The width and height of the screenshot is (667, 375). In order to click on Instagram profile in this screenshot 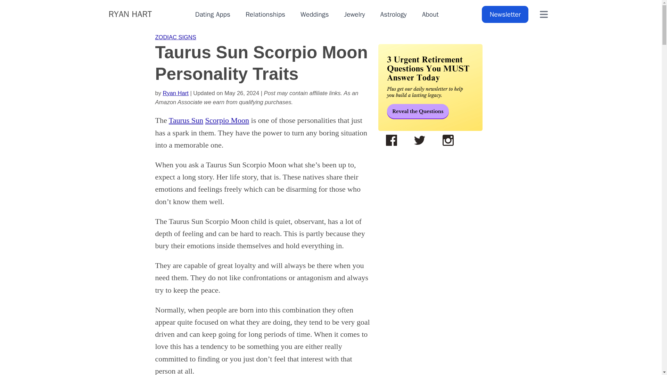, I will do `click(447, 140)`.